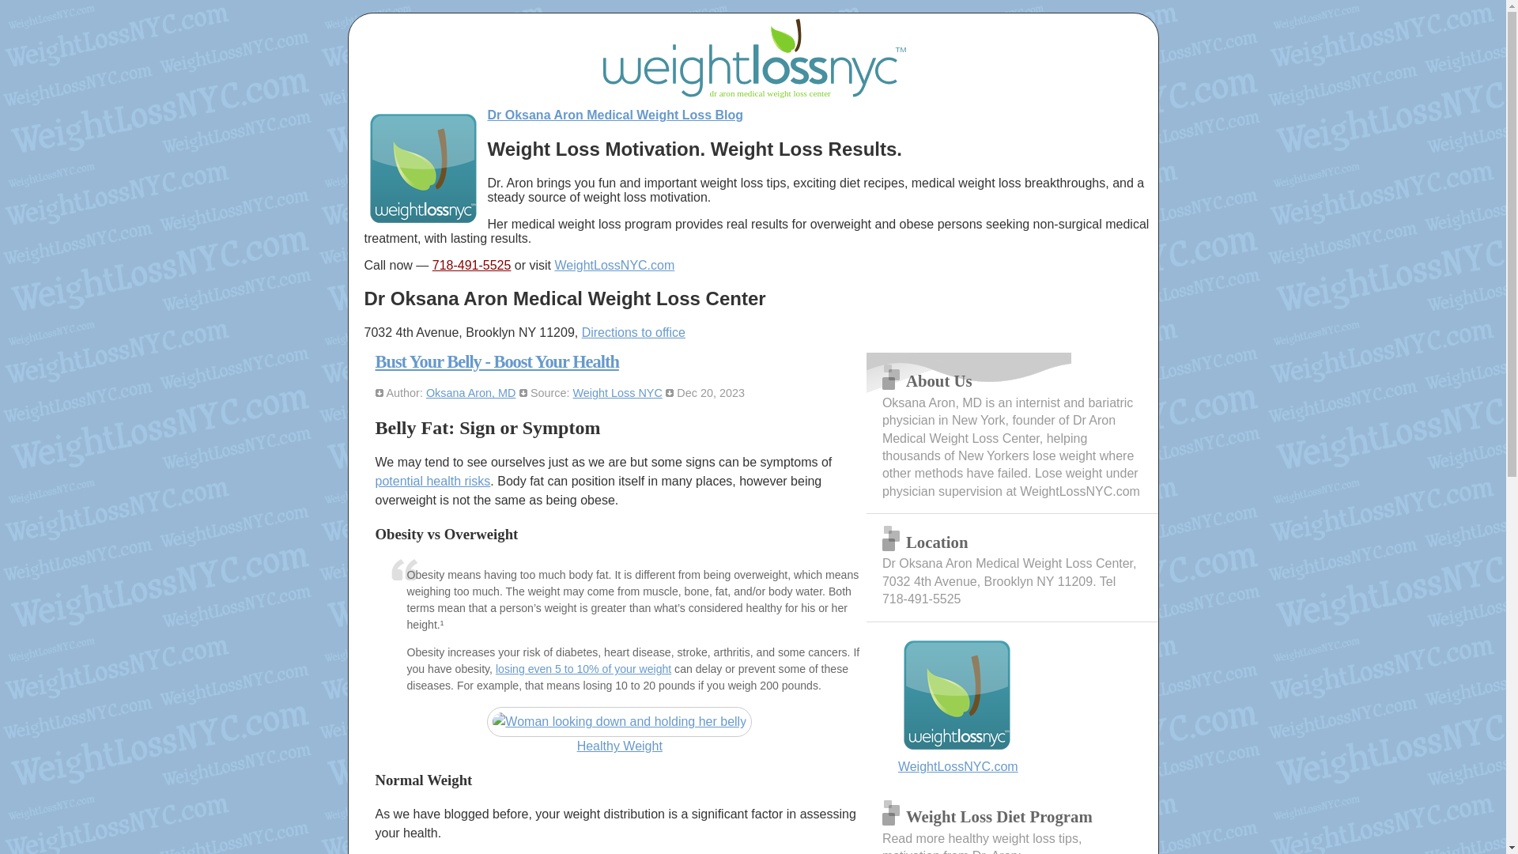  What do you see at coordinates (472, 266) in the screenshot?
I see `718-491-5525` at bounding box center [472, 266].